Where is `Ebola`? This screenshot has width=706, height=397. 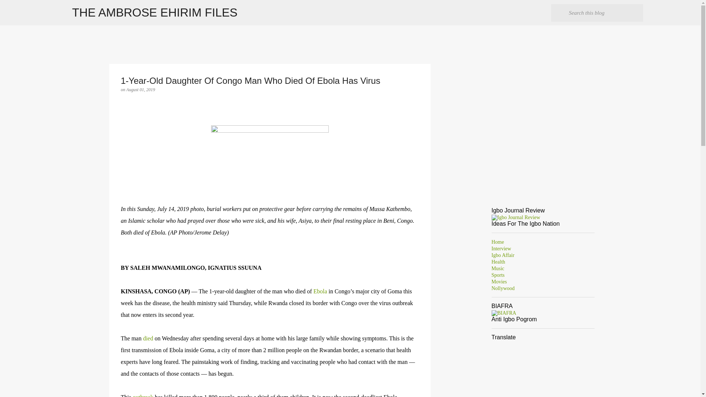 Ebola is located at coordinates (320, 291).